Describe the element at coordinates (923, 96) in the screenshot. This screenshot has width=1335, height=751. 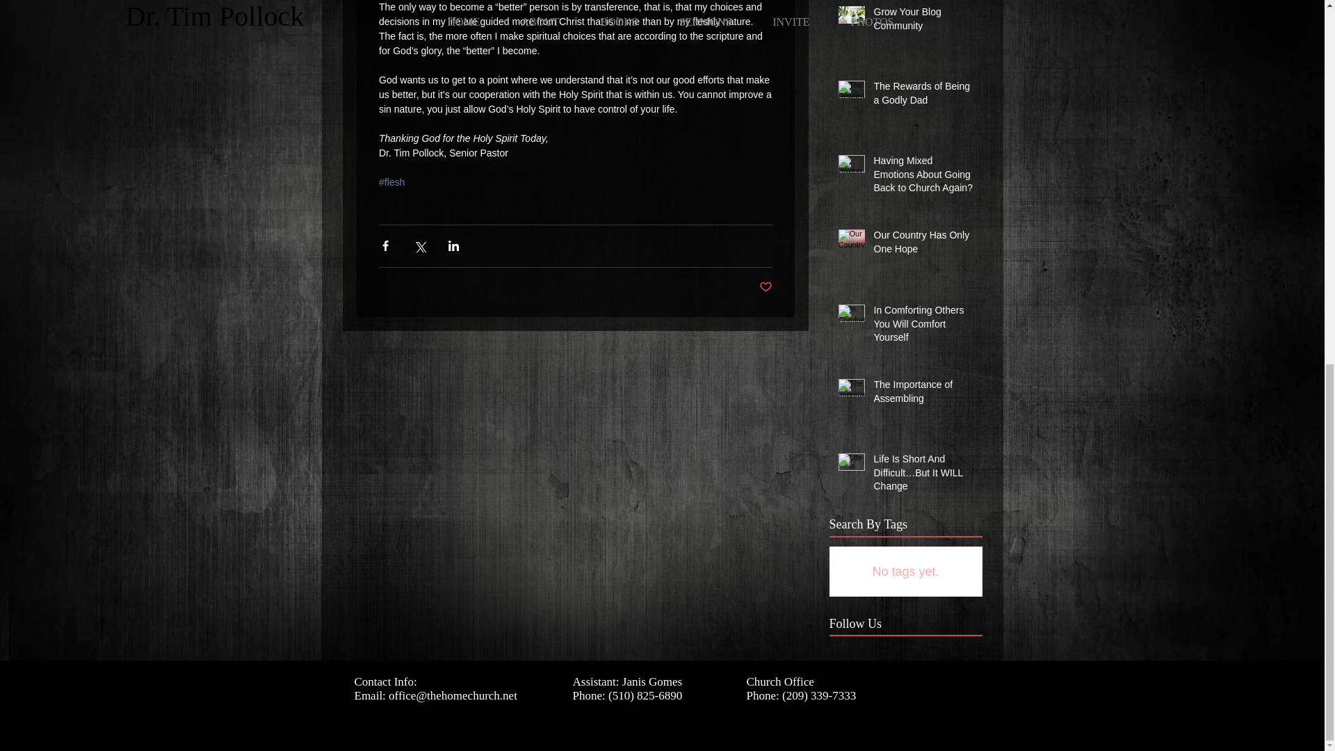
I see `The Rewards of Being a Godly Dad` at that location.